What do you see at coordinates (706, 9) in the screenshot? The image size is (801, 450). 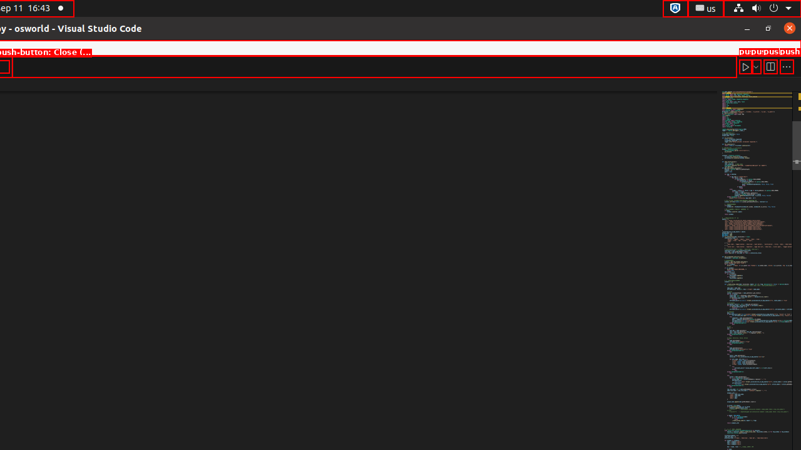 I see `:1.21/StatusNotifierItem` at bounding box center [706, 9].